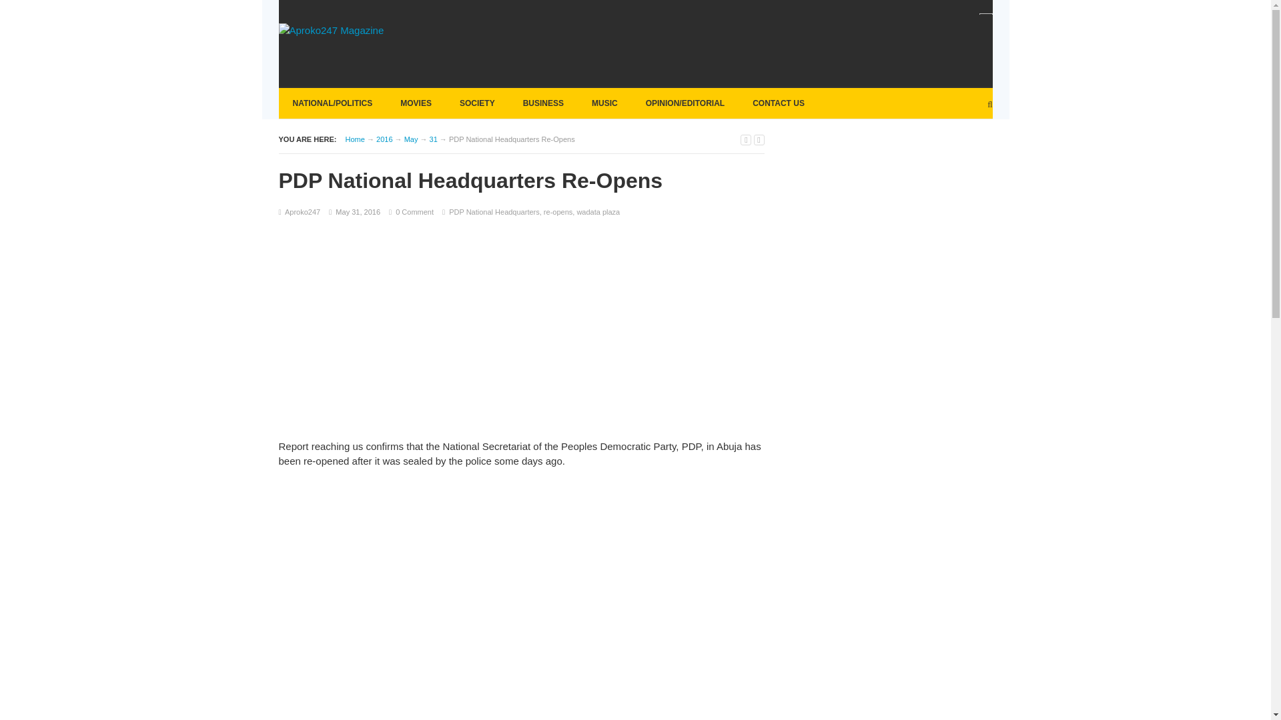 The height and width of the screenshot is (720, 1281). I want to click on PDP National Headquarters, so click(494, 212).